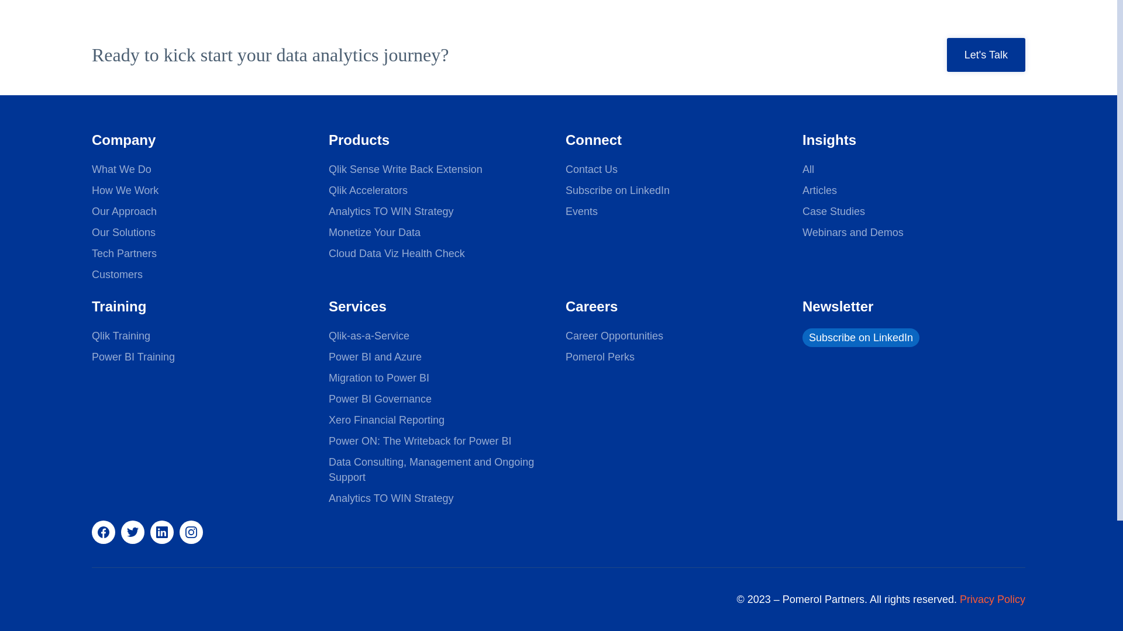 This screenshot has height=631, width=1123. What do you see at coordinates (104, 532) in the screenshot?
I see `Facebook` at bounding box center [104, 532].